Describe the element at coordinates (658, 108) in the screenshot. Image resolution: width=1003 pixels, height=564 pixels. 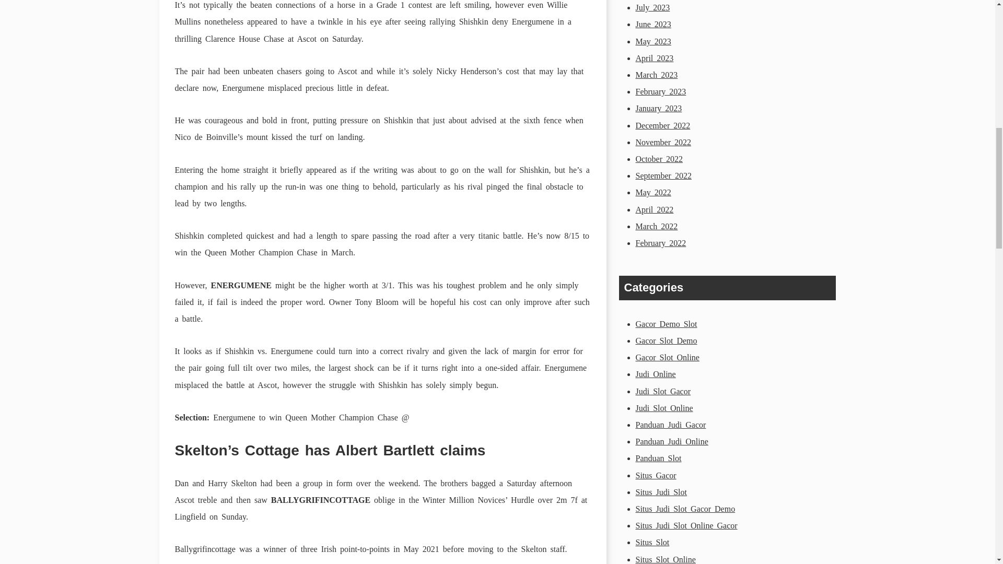
I see `January 2023` at that location.